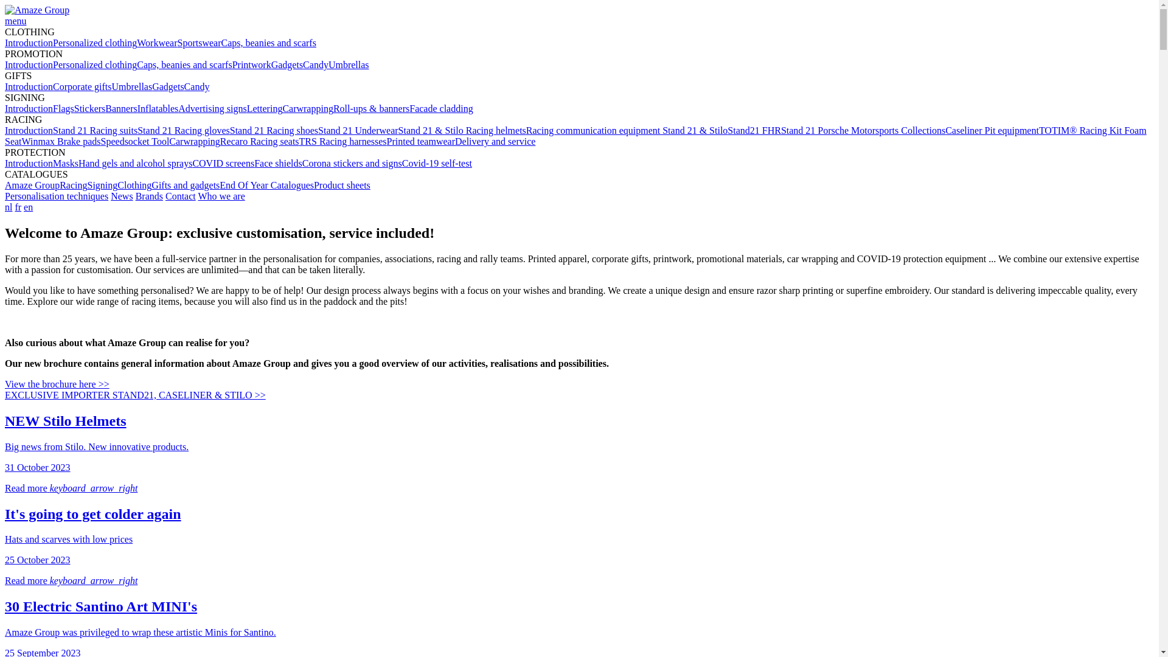 Image resolution: width=1168 pixels, height=657 pixels. What do you see at coordinates (73, 185) in the screenshot?
I see `Racing` at bounding box center [73, 185].